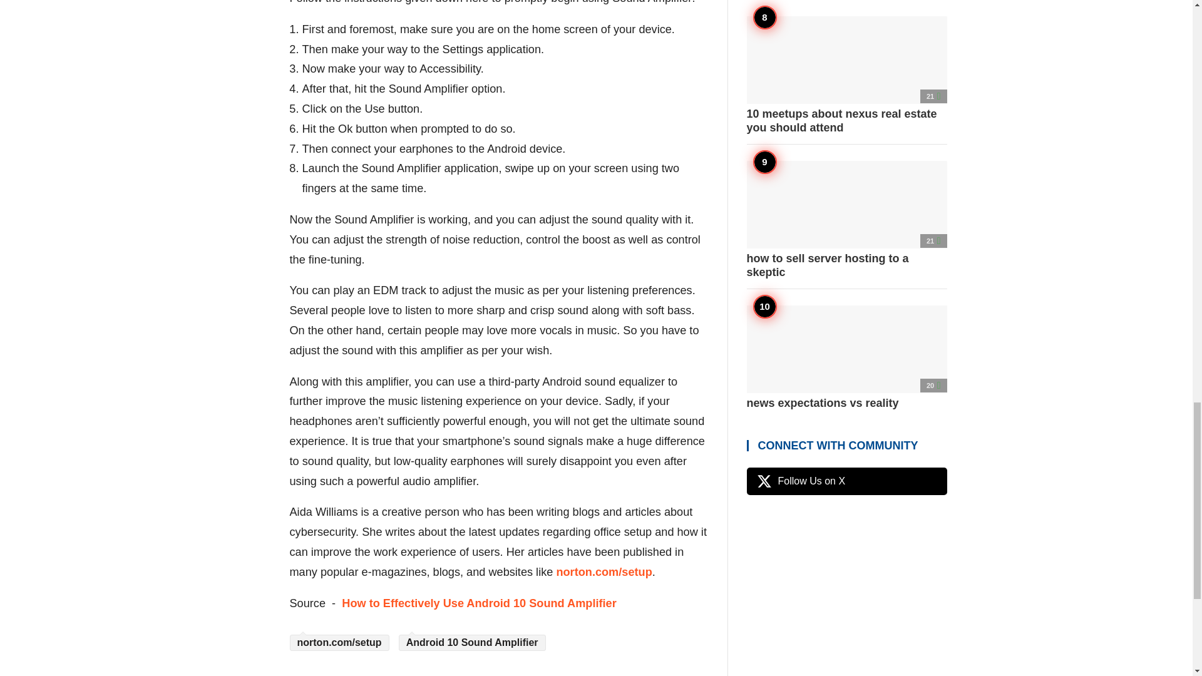 The height and width of the screenshot is (676, 1202). I want to click on how to sell server hosting to a skeptic, so click(846, 219).